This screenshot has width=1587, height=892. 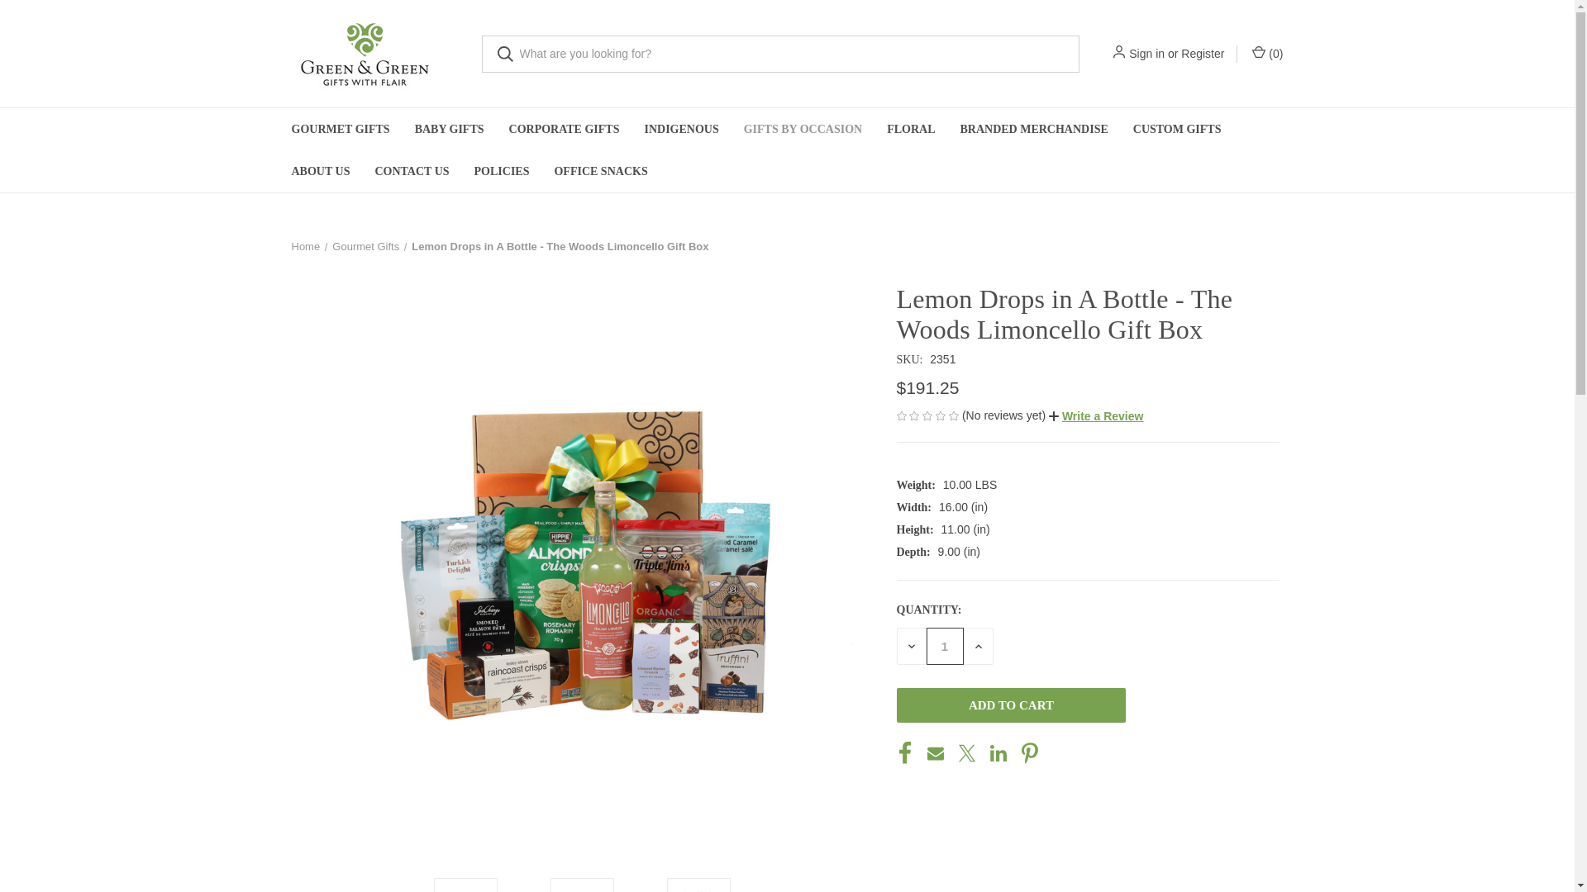 What do you see at coordinates (803, 129) in the screenshot?
I see `GIFTS BY OCCASION` at bounding box center [803, 129].